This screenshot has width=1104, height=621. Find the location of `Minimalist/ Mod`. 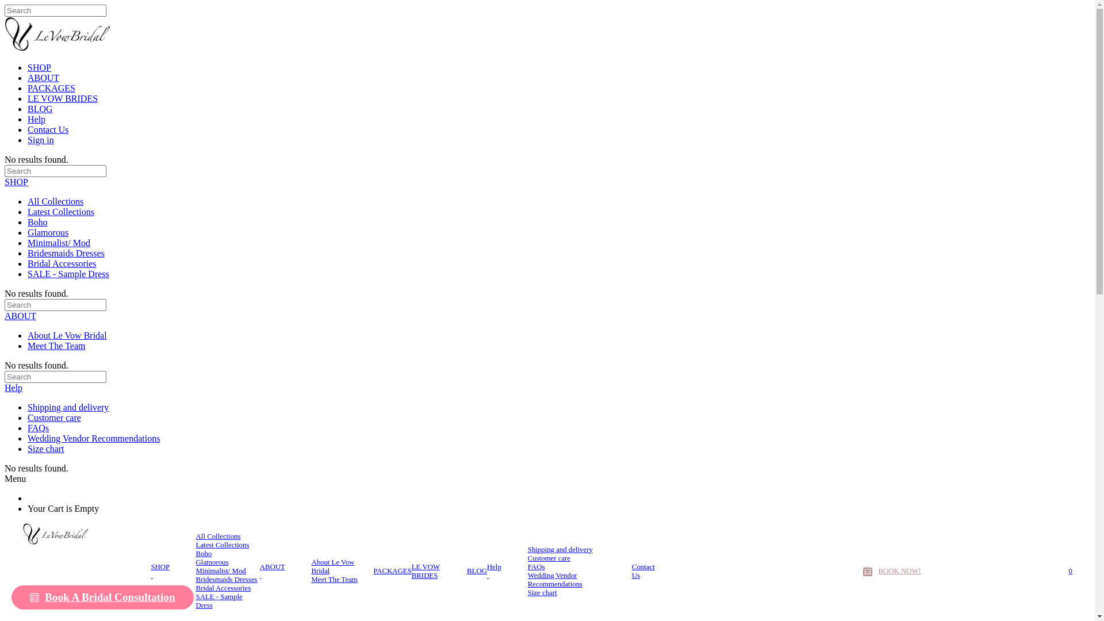

Minimalist/ Mod is located at coordinates (221, 572).